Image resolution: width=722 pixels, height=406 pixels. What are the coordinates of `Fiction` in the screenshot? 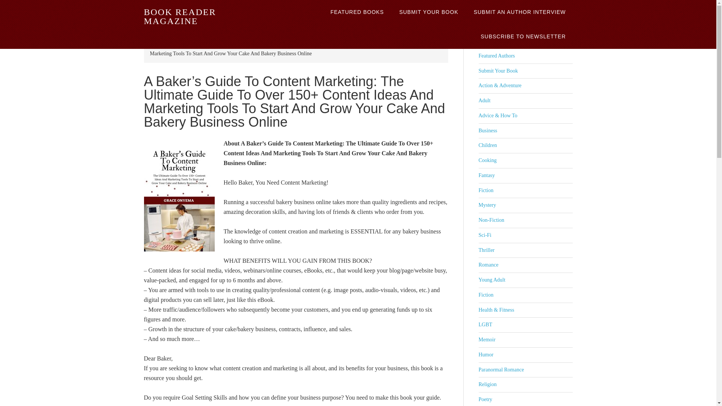 It's located at (485, 190).